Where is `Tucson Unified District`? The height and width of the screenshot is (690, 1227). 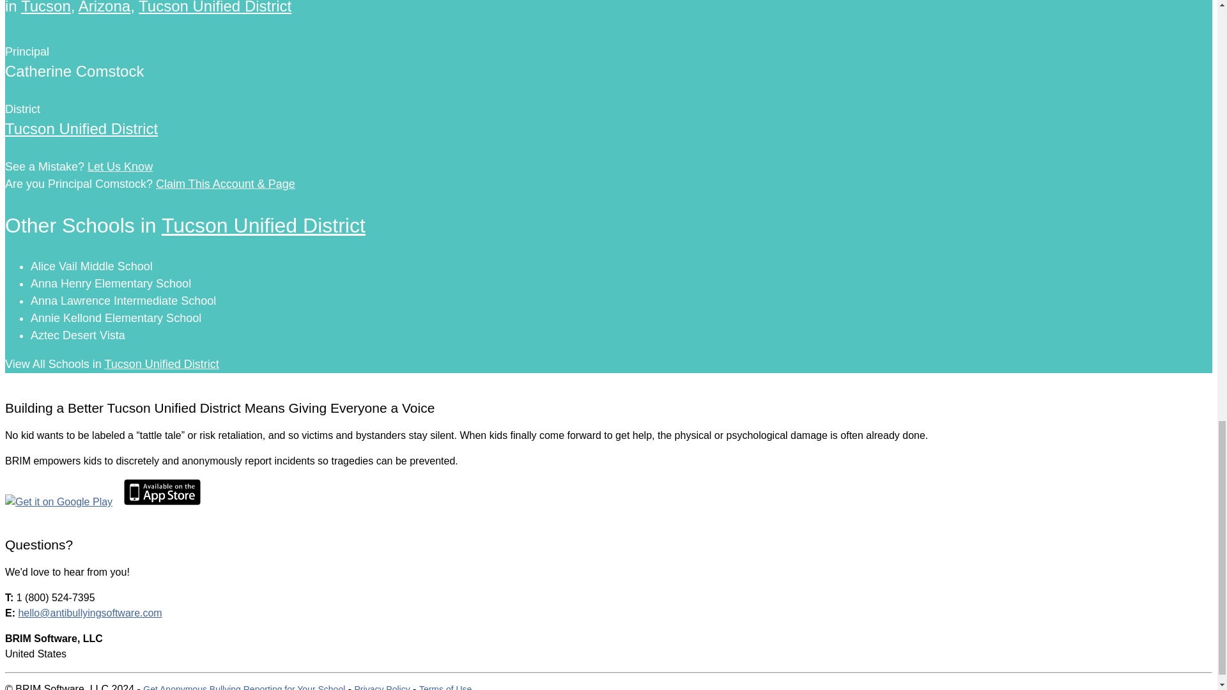 Tucson Unified District is located at coordinates (263, 225).